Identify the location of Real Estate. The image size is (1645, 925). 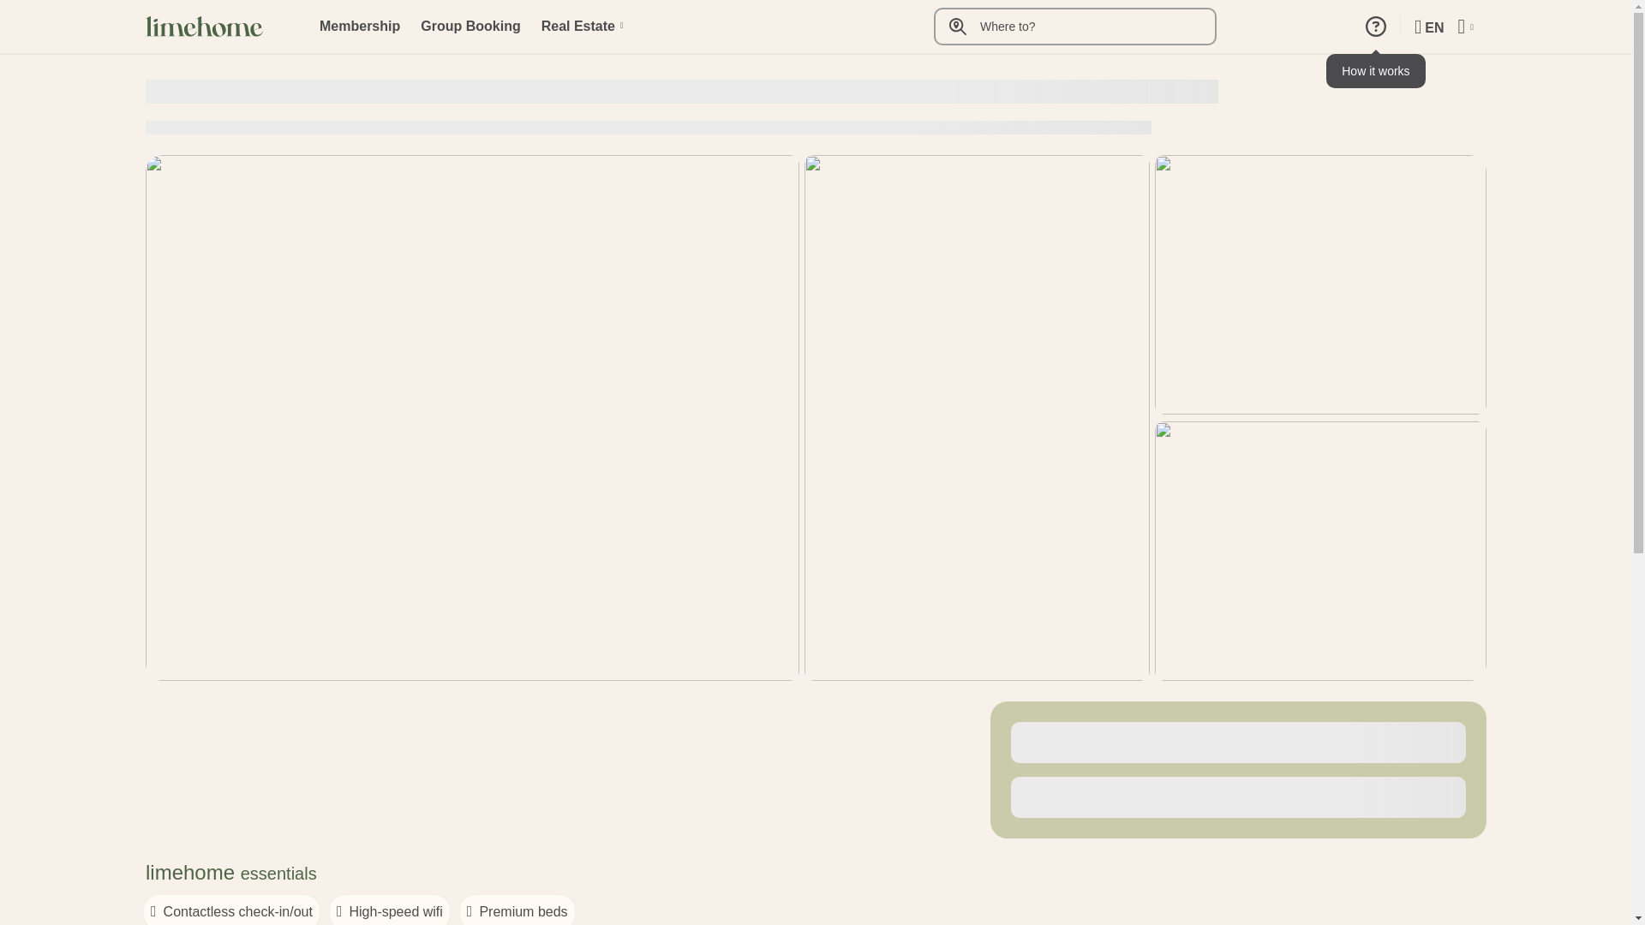
(582, 27).